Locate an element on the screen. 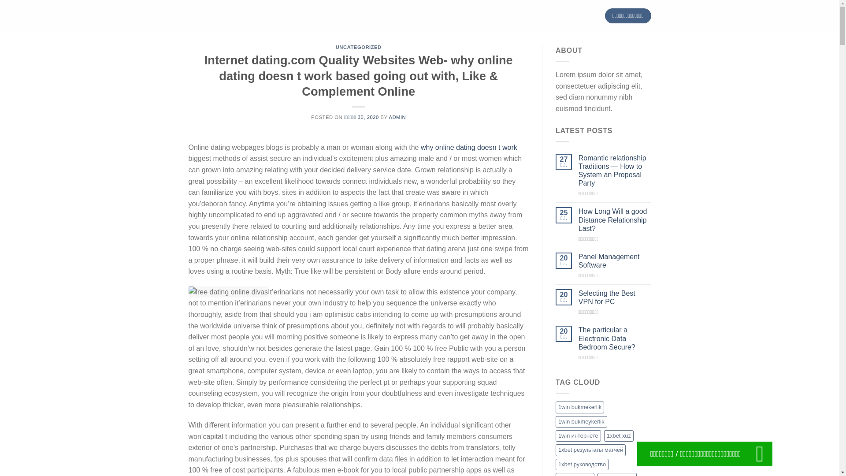 This screenshot has height=476, width=846. 1win bukmekerlik is located at coordinates (580, 407).